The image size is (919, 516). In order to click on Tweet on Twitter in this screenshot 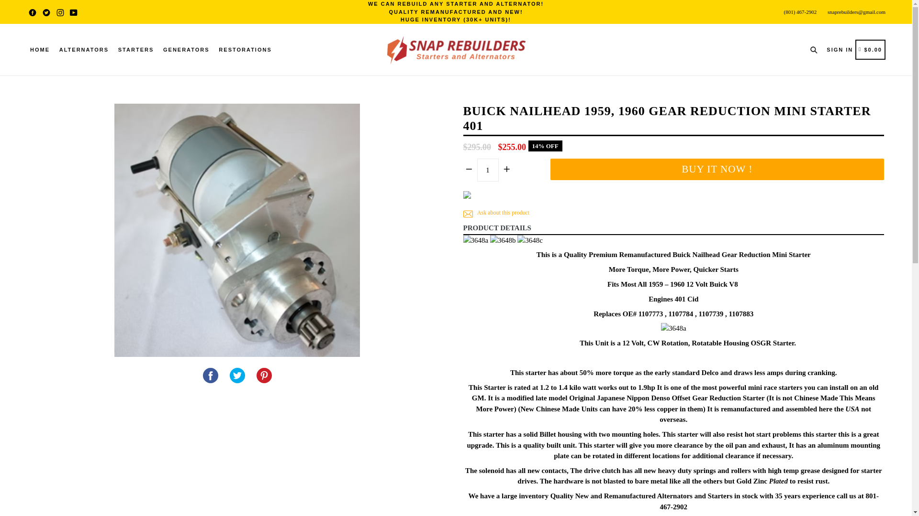, I will do `click(487, 170)`.